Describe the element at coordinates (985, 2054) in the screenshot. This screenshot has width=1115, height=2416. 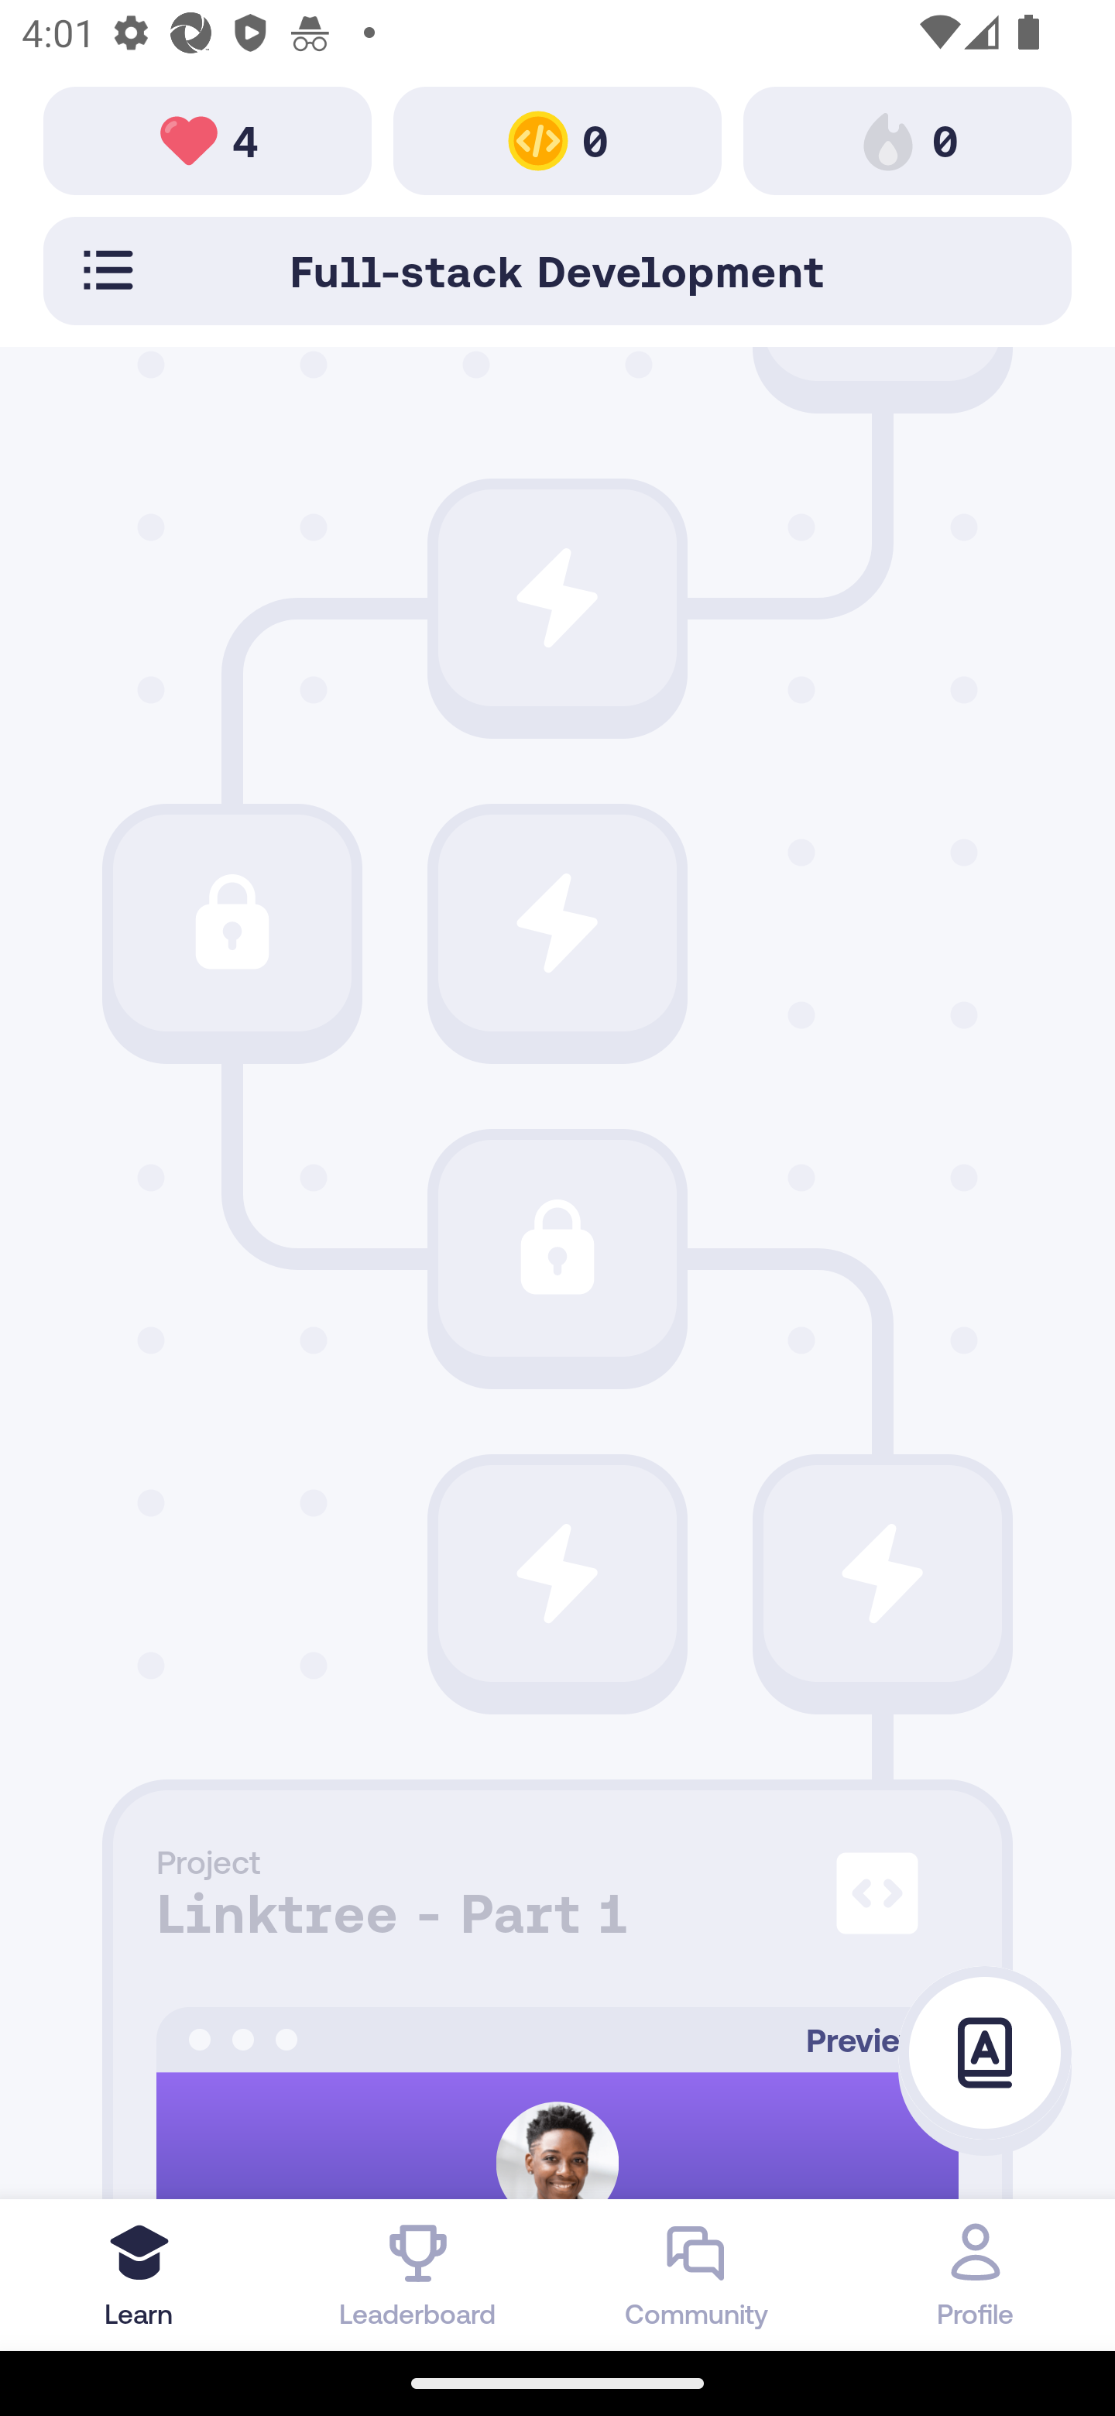
I see `Glossary Icon` at that location.